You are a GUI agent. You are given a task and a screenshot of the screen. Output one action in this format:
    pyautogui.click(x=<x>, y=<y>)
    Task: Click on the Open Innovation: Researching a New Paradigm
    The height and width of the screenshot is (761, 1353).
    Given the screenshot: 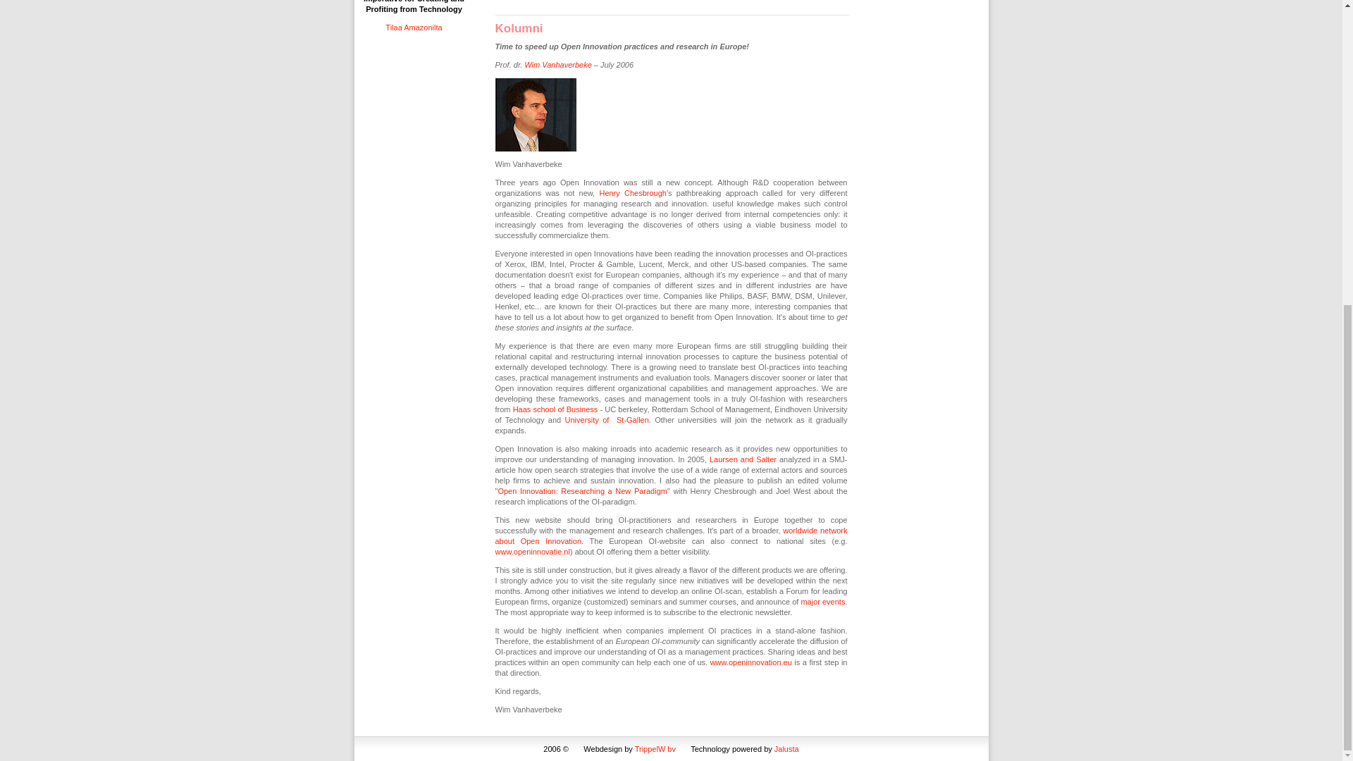 What is the action you would take?
    pyautogui.click(x=582, y=491)
    